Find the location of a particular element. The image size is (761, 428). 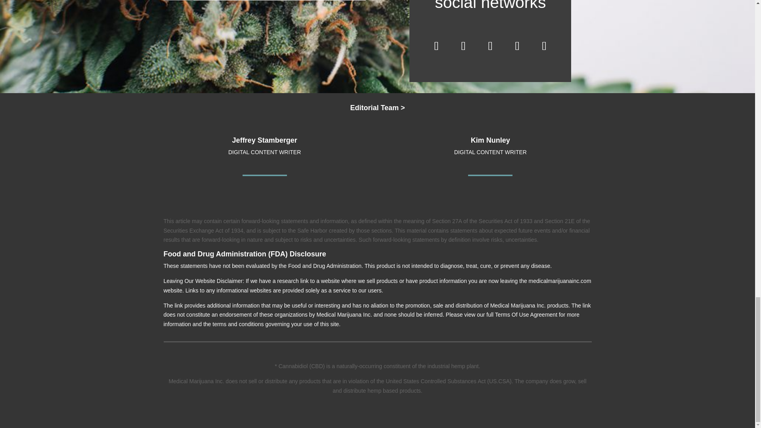

Follow on LinkedIn is located at coordinates (517, 46).